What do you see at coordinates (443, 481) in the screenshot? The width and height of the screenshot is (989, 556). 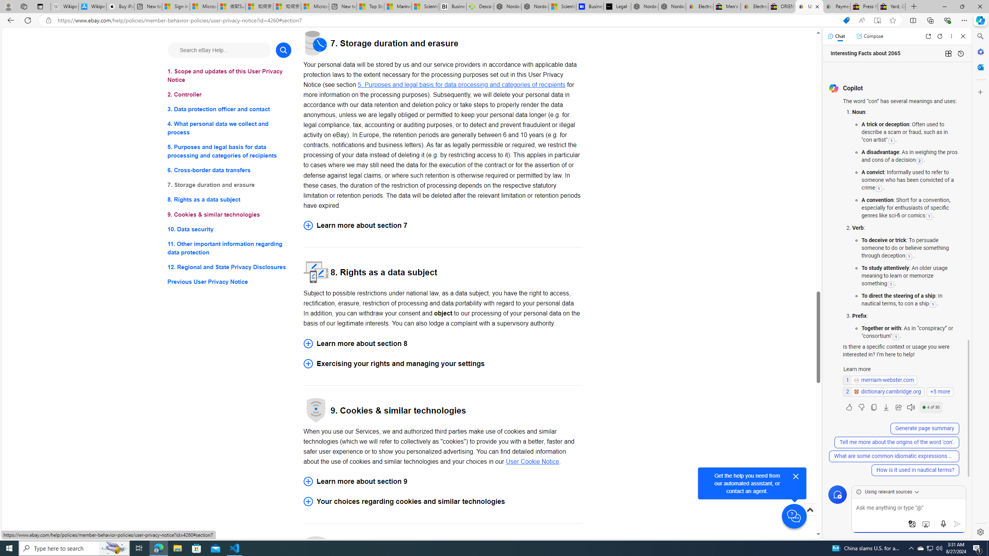 I see `Learn more about section 9` at bounding box center [443, 481].